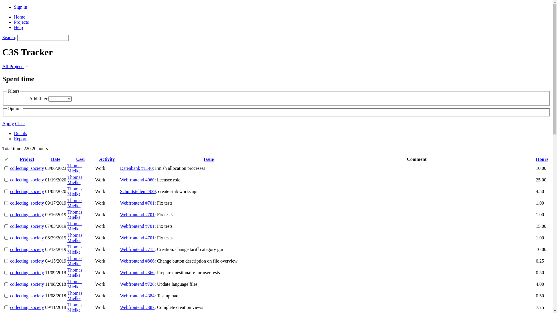  Describe the element at coordinates (542, 159) in the screenshot. I see `Hours` at that location.